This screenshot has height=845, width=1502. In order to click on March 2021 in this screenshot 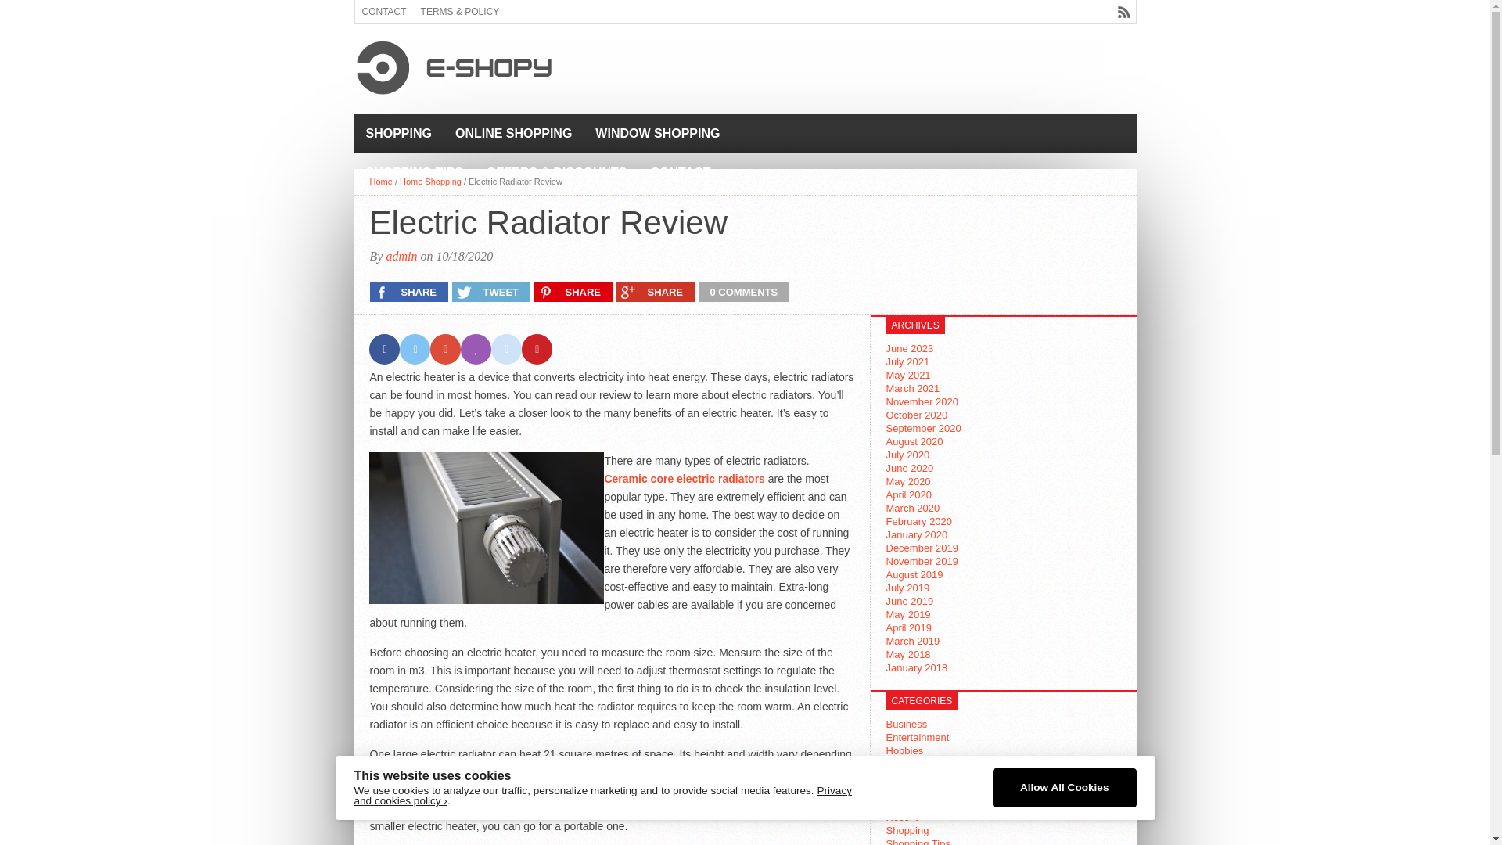, I will do `click(912, 388)`.